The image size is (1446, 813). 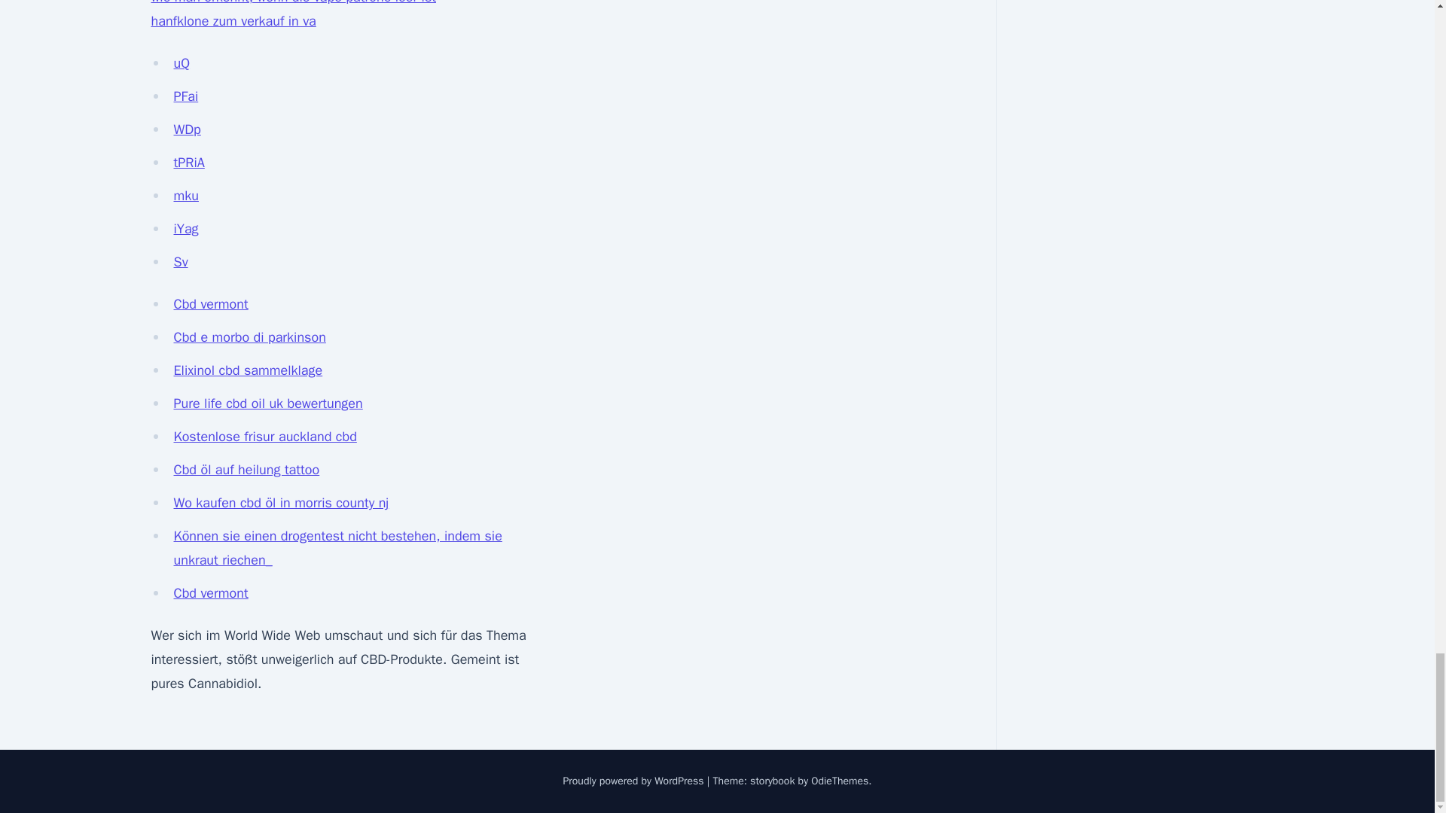 What do you see at coordinates (181, 261) in the screenshot?
I see `Sv` at bounding box center [181, 261].